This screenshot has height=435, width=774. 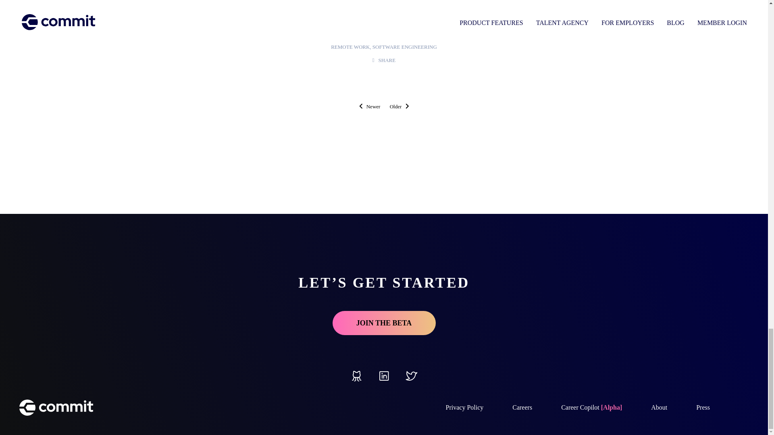 What do you see at coordinates (383, 11) in the screenshot?
I see `Form 0` at bounding box center [383, 11].